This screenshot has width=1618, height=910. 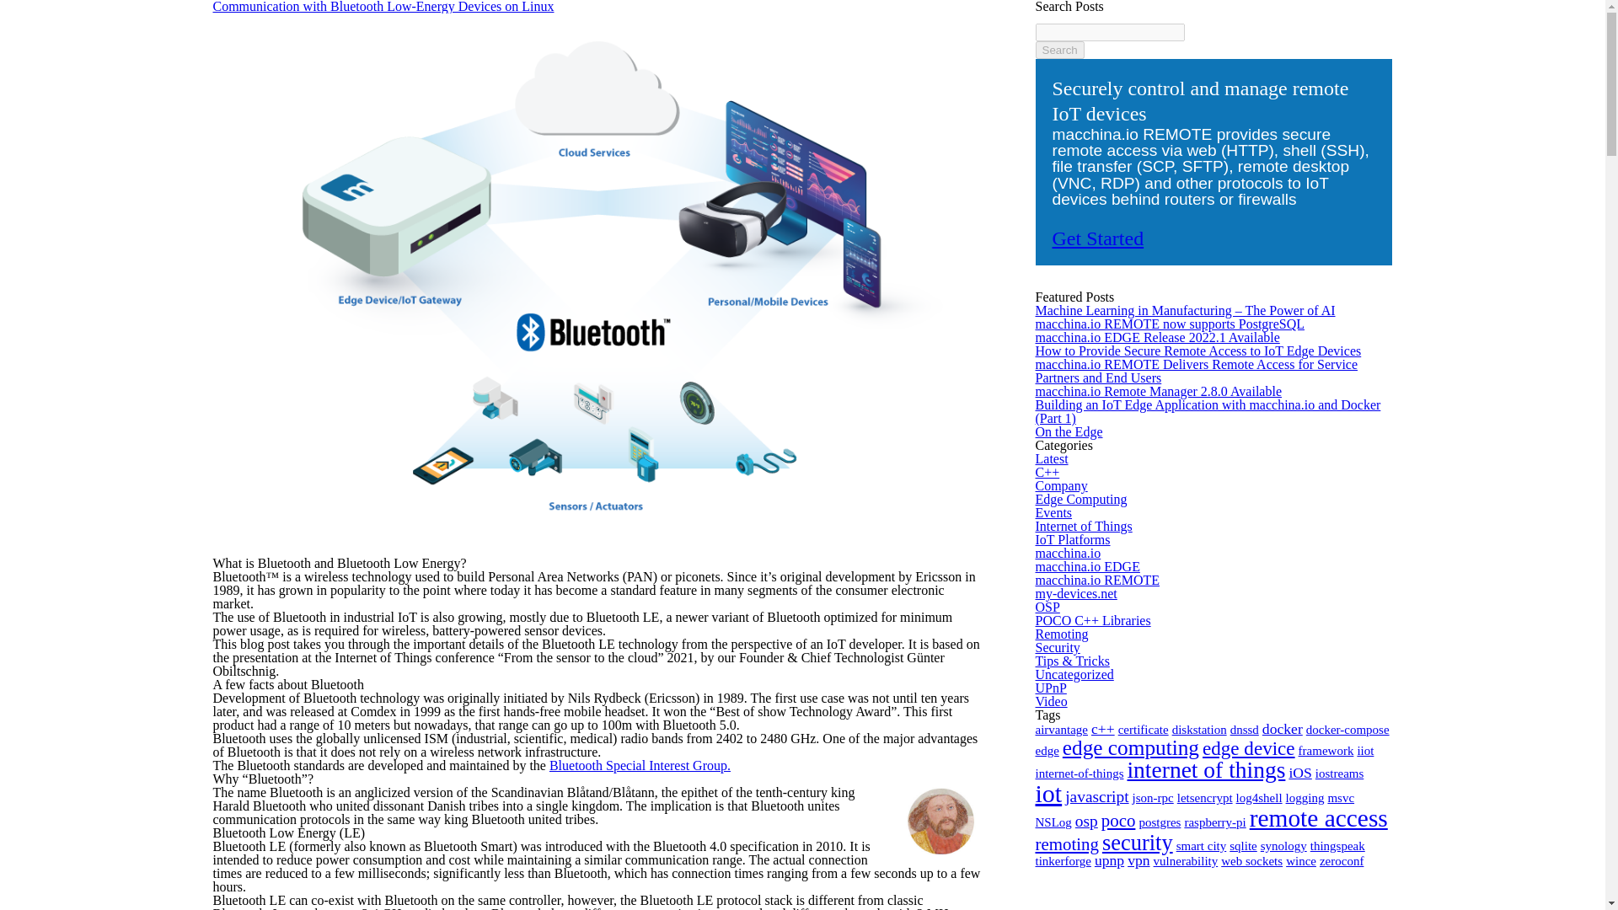 What do you see at coordinates (383, 7) in the screenshot?
I see `Communication with Bluetooth Low-Energy Devices on Linux` at bounding box center [383, 7].